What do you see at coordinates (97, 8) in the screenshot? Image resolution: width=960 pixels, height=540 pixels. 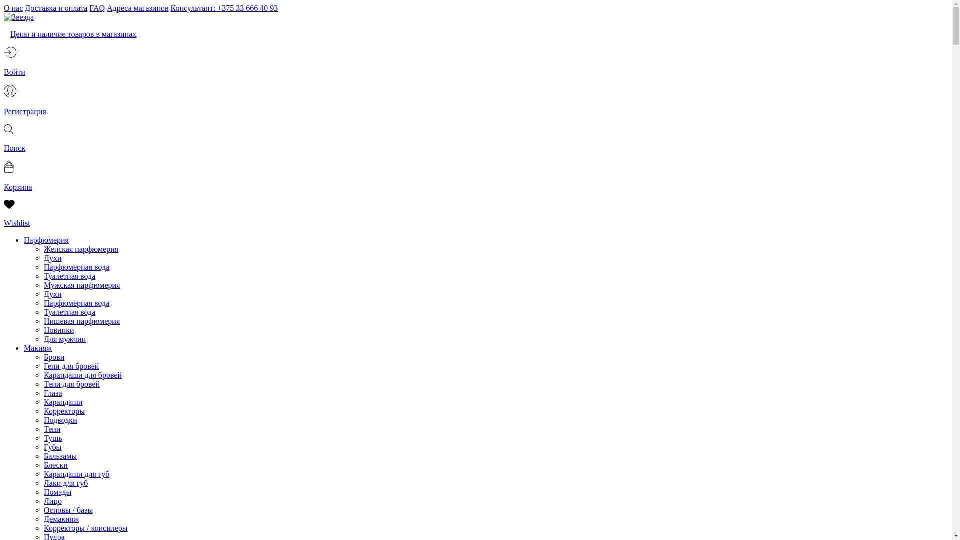 I see `FAQ` at bounding box center [97, 8].